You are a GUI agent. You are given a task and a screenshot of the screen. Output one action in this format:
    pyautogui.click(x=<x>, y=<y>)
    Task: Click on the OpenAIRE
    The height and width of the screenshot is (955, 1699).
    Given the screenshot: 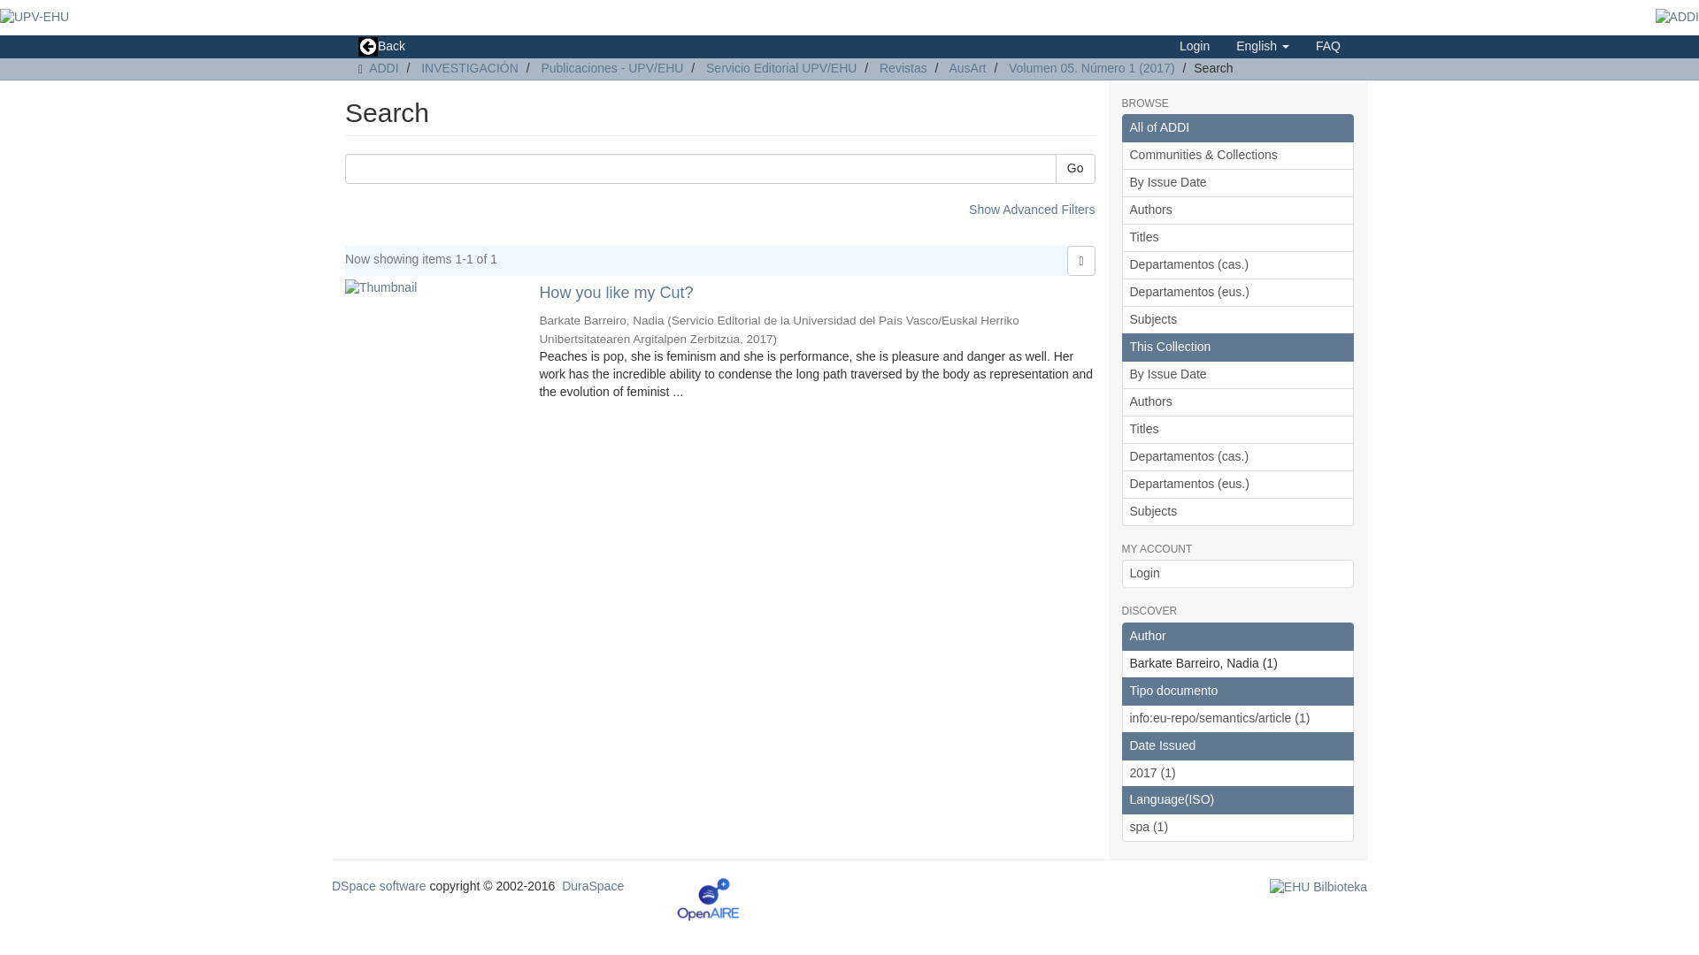 What is the action you would take?
    pyautogui.click(x=708, y=898)
    